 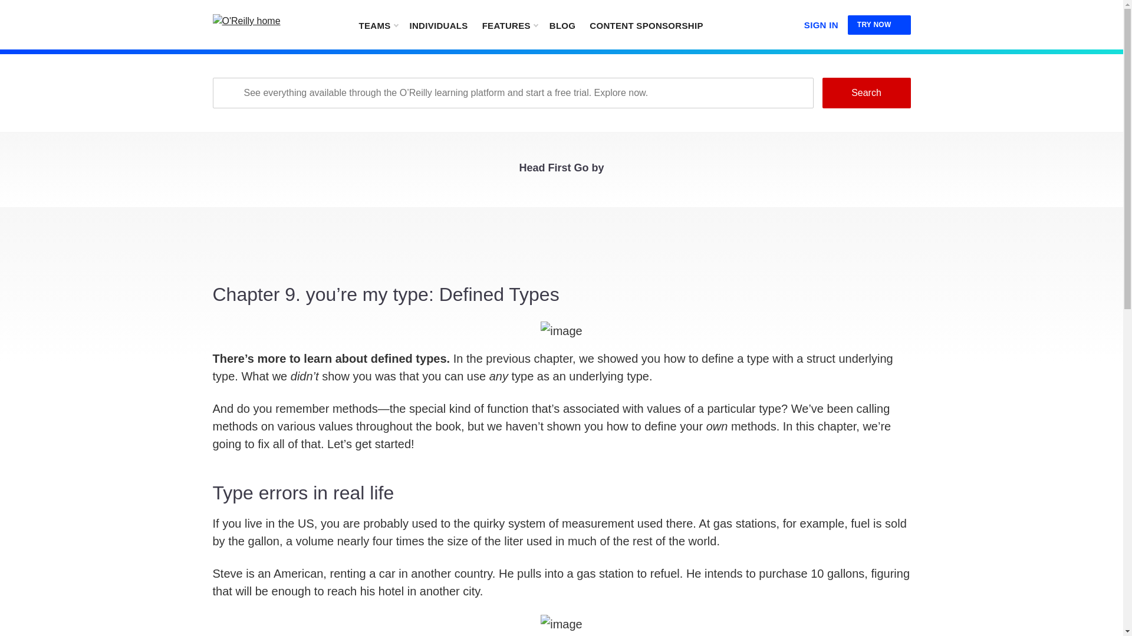 What do you see at coordinates (562, 25) in the screenshot?
I see `BLOG` at bounding box center [562, 25].